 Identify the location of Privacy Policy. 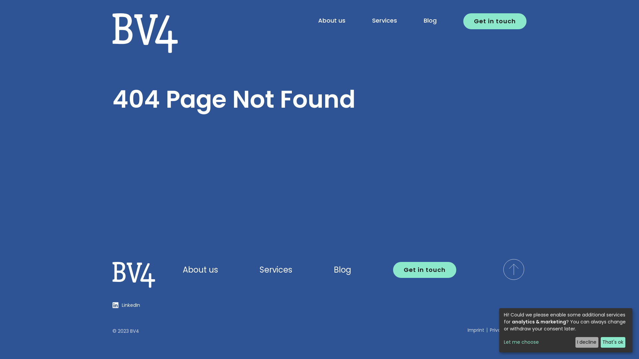
(506, 330).